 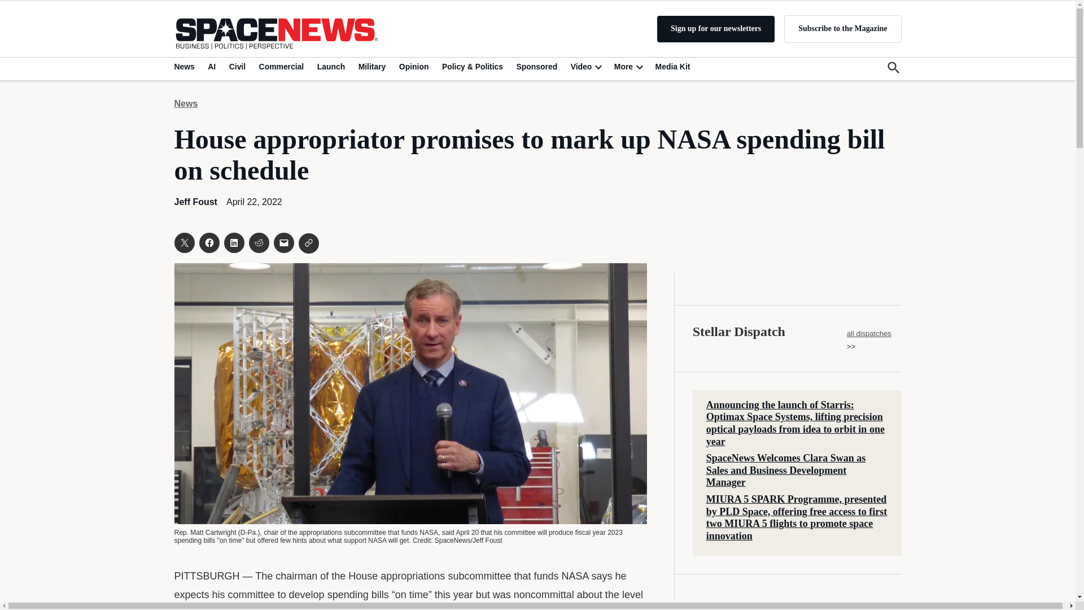 What do you see at coordinates (842, 28) in the screenshot?
I see `Subscribe to the Magazine` at bounding box center [842, 28].